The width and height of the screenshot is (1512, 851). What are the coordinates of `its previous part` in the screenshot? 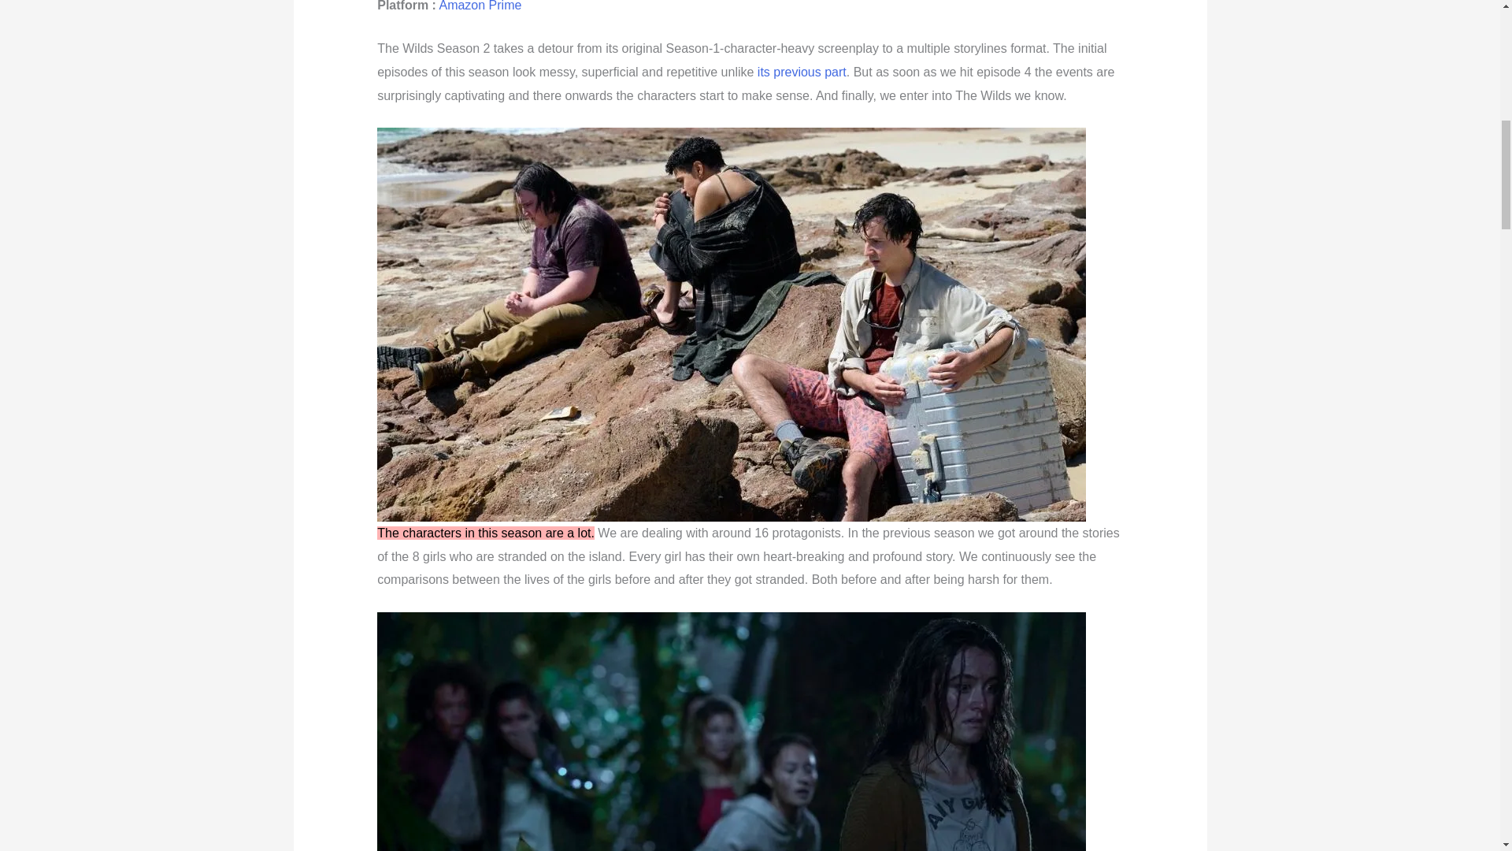 It's located at (802, 72).